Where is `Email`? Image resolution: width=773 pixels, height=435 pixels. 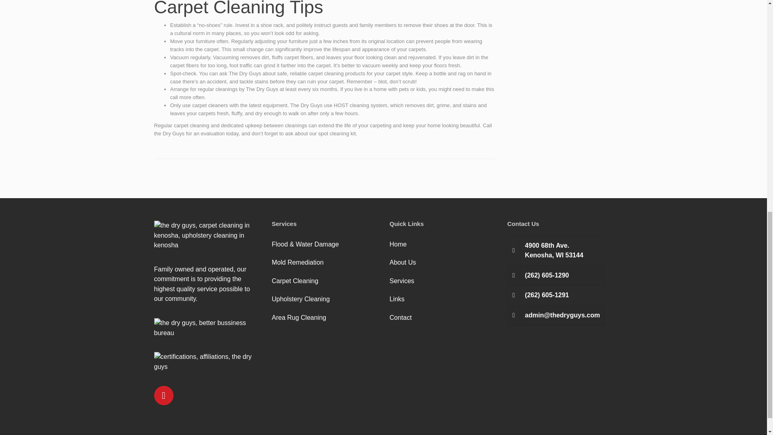 Email is located at coordinates (556, 315).